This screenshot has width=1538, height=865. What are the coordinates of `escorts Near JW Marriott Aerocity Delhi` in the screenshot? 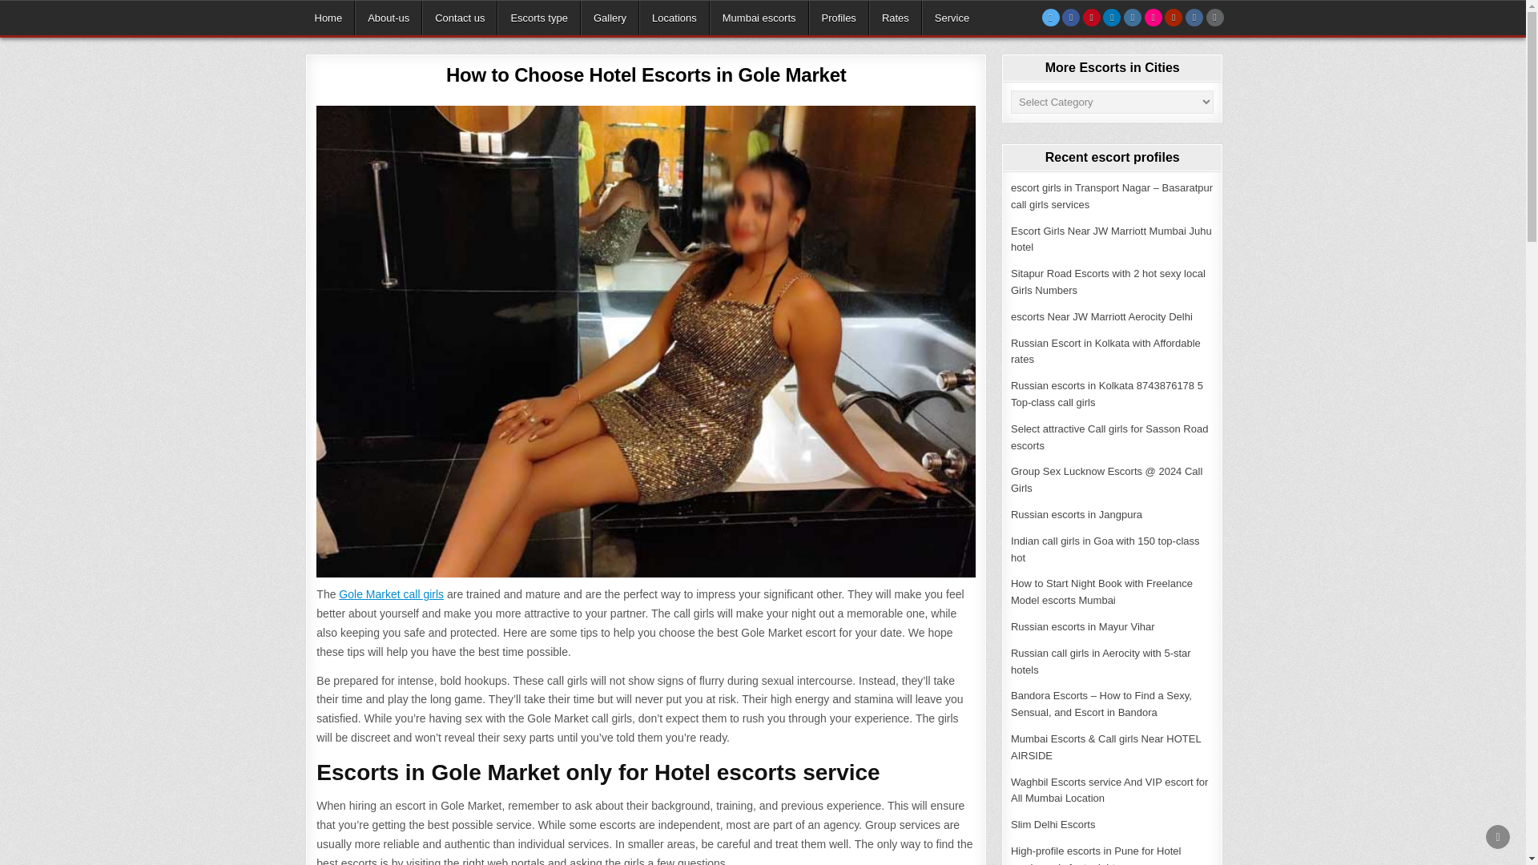 It's located at (1101, 316).